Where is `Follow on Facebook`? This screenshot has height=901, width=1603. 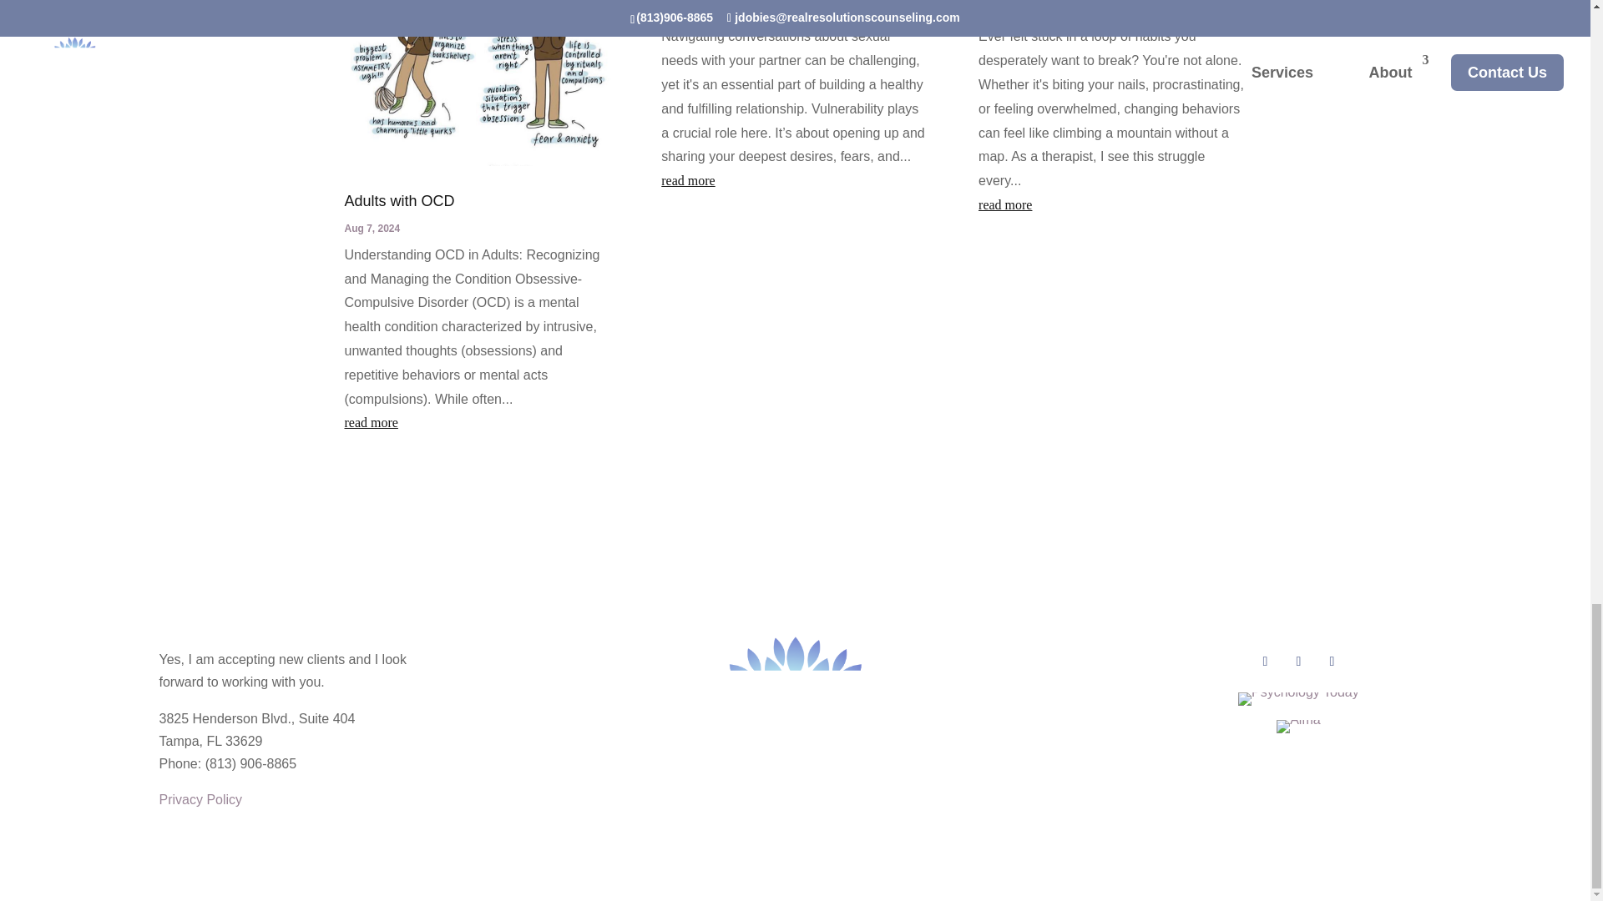
Follow on Facebook is located at coordinates (1264, 661).